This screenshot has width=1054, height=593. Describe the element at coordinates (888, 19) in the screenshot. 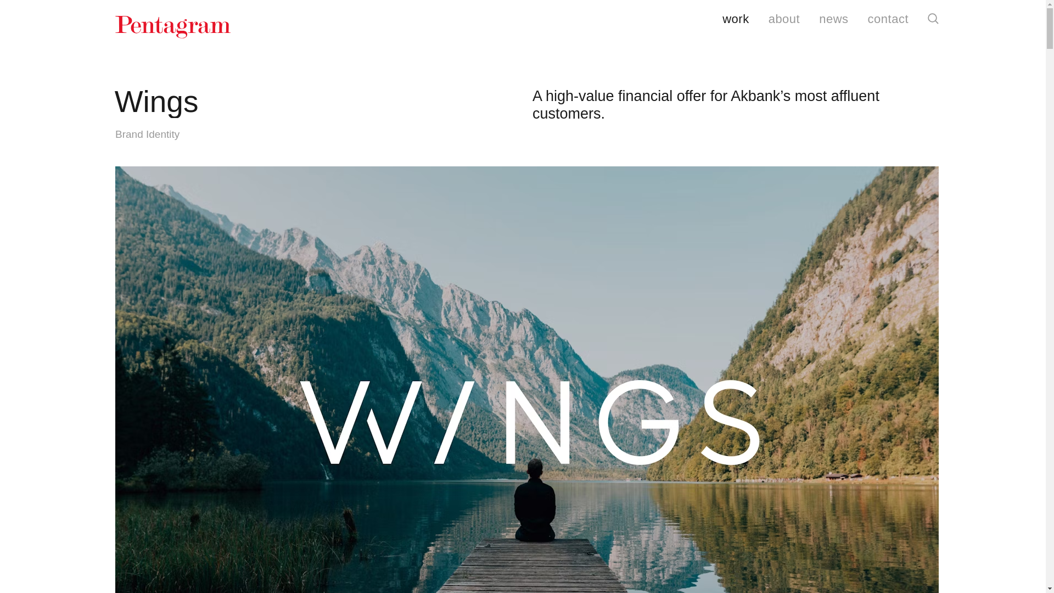

I see `contact` at that location.